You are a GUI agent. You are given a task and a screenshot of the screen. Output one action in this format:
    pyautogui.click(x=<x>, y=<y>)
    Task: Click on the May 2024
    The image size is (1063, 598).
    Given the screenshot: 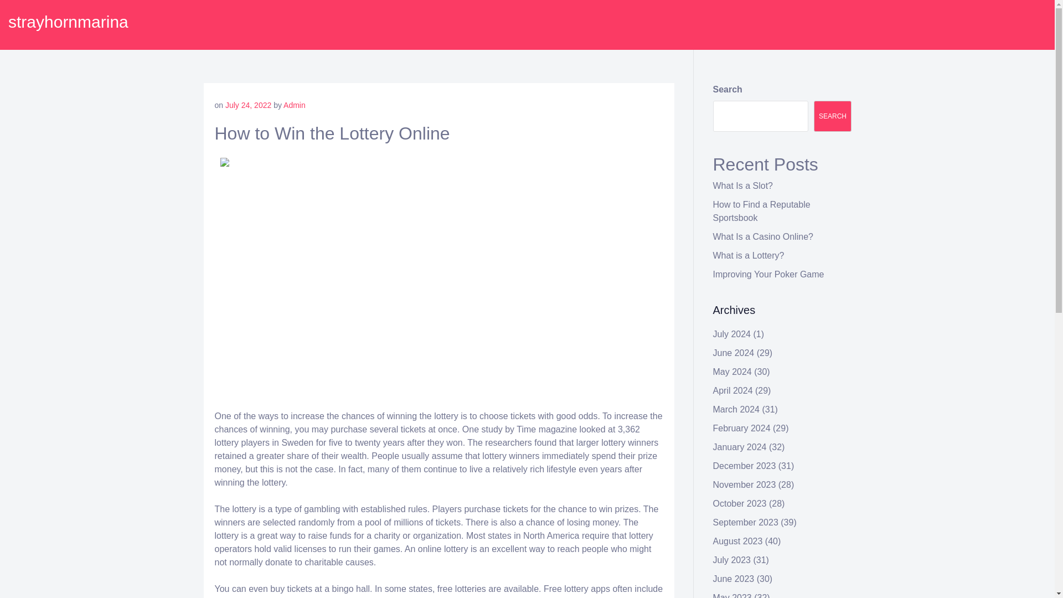 What is the action you would take?
    pyautogui.click(x=732, y=372)
    